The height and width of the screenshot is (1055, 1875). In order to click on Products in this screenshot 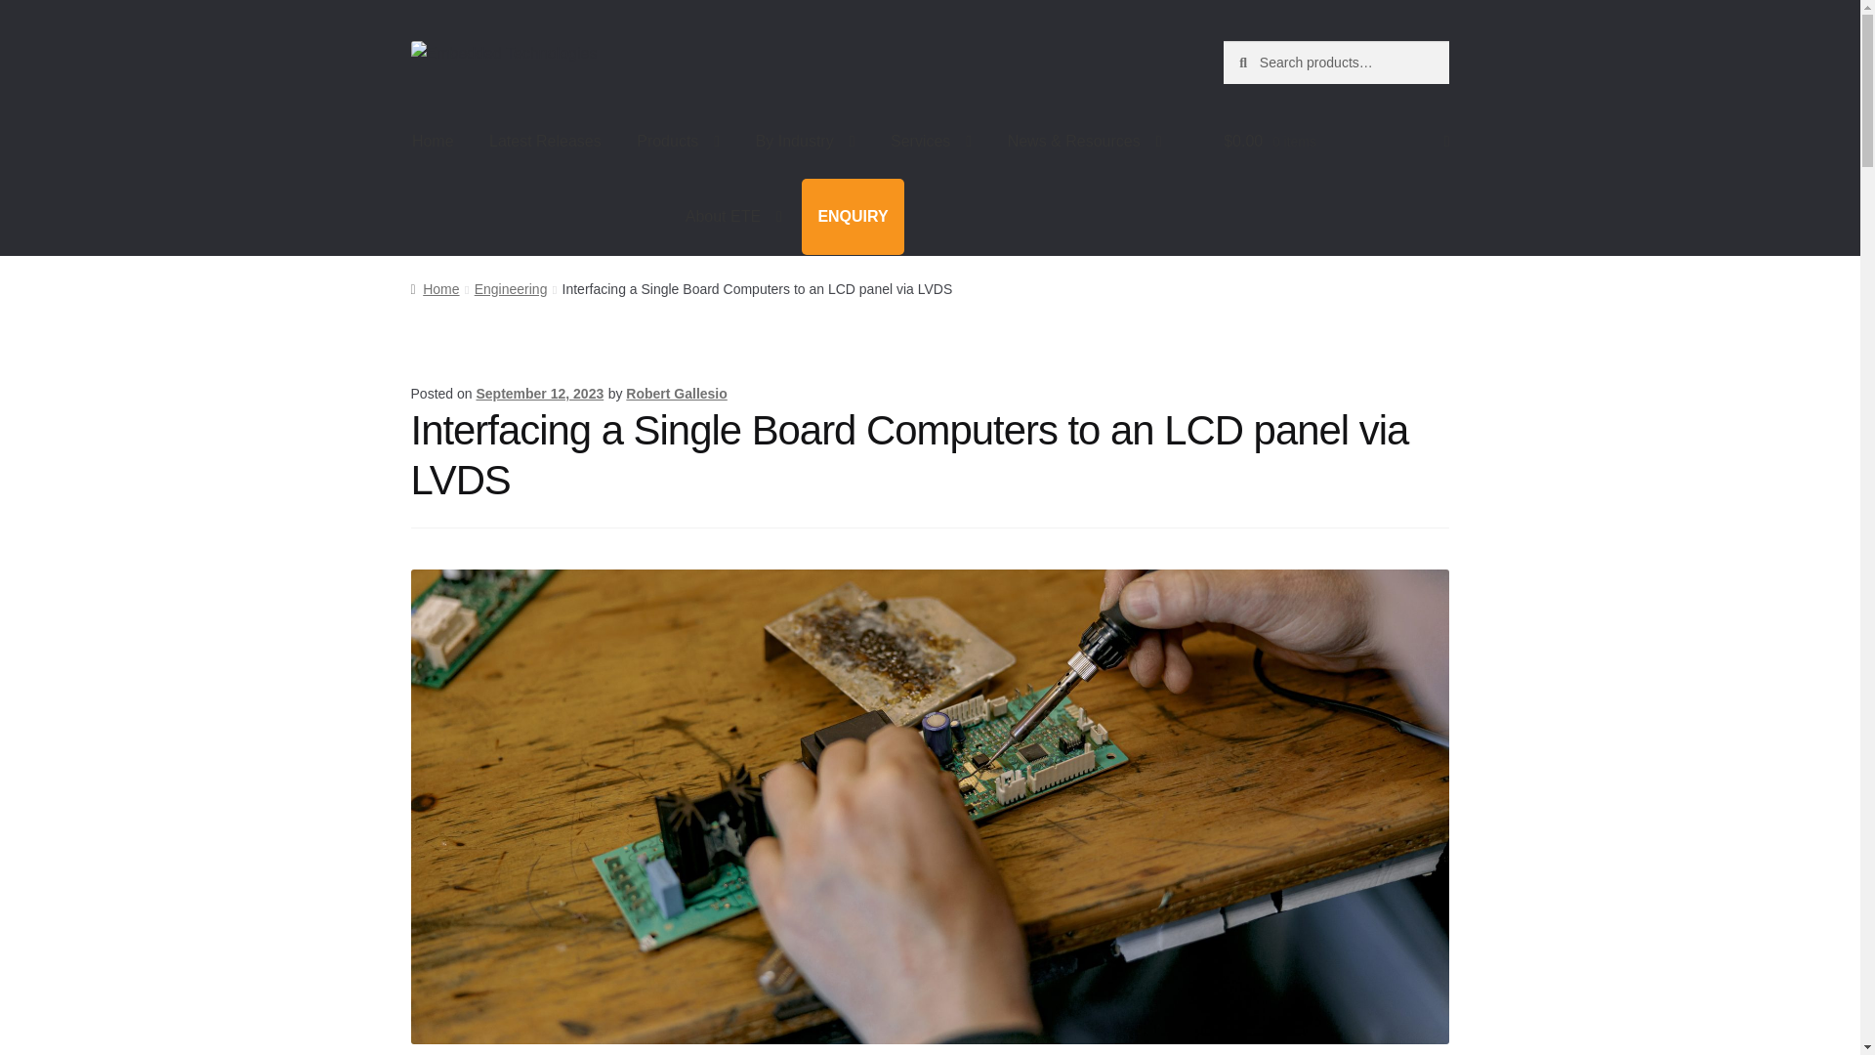, I will do `click(678, 141)`.